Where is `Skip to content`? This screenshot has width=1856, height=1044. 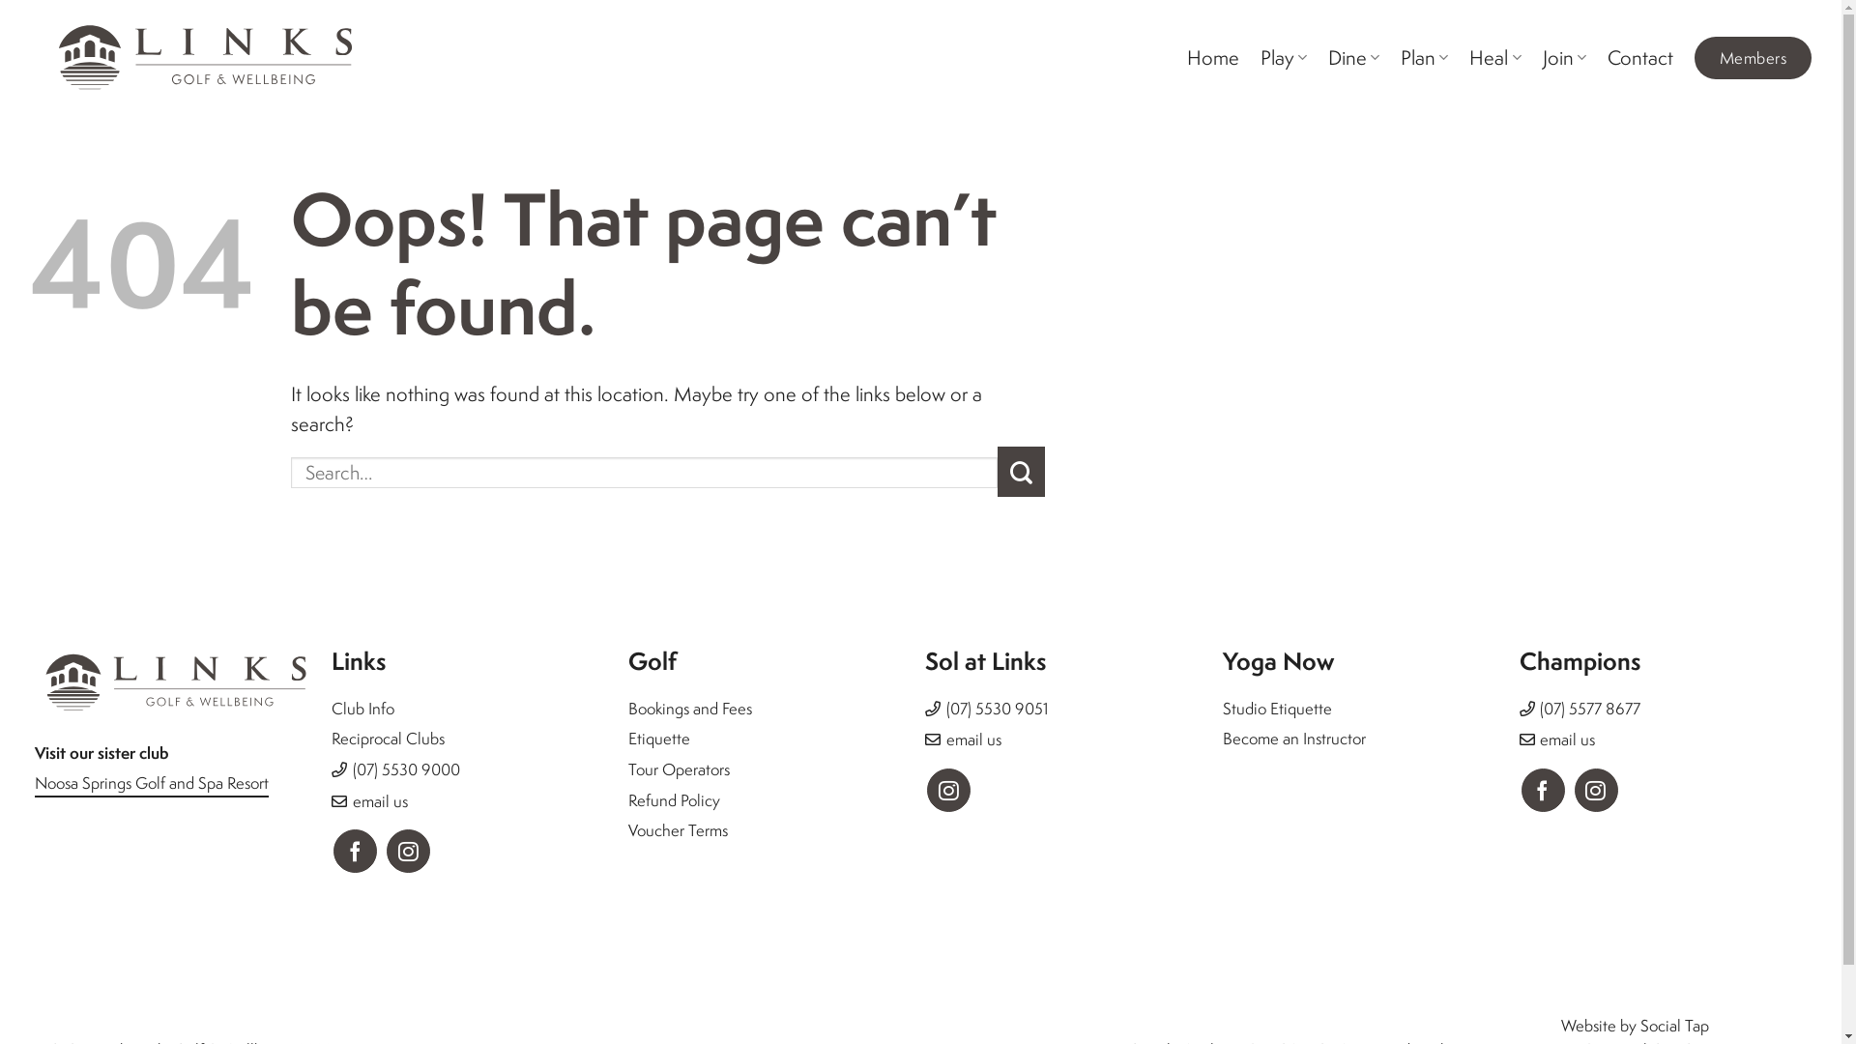 Skip to content is located at coordinates (0, 0).